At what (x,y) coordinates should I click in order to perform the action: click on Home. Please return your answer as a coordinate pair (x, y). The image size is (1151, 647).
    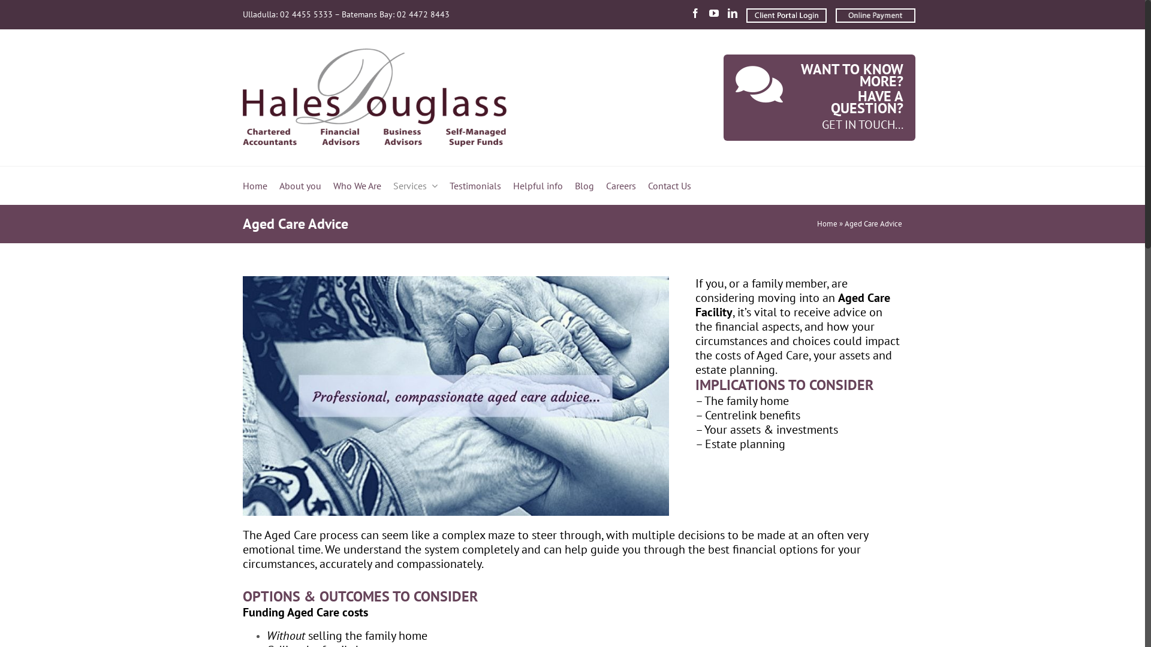
    Looking at the image, I should click on (827, 224).